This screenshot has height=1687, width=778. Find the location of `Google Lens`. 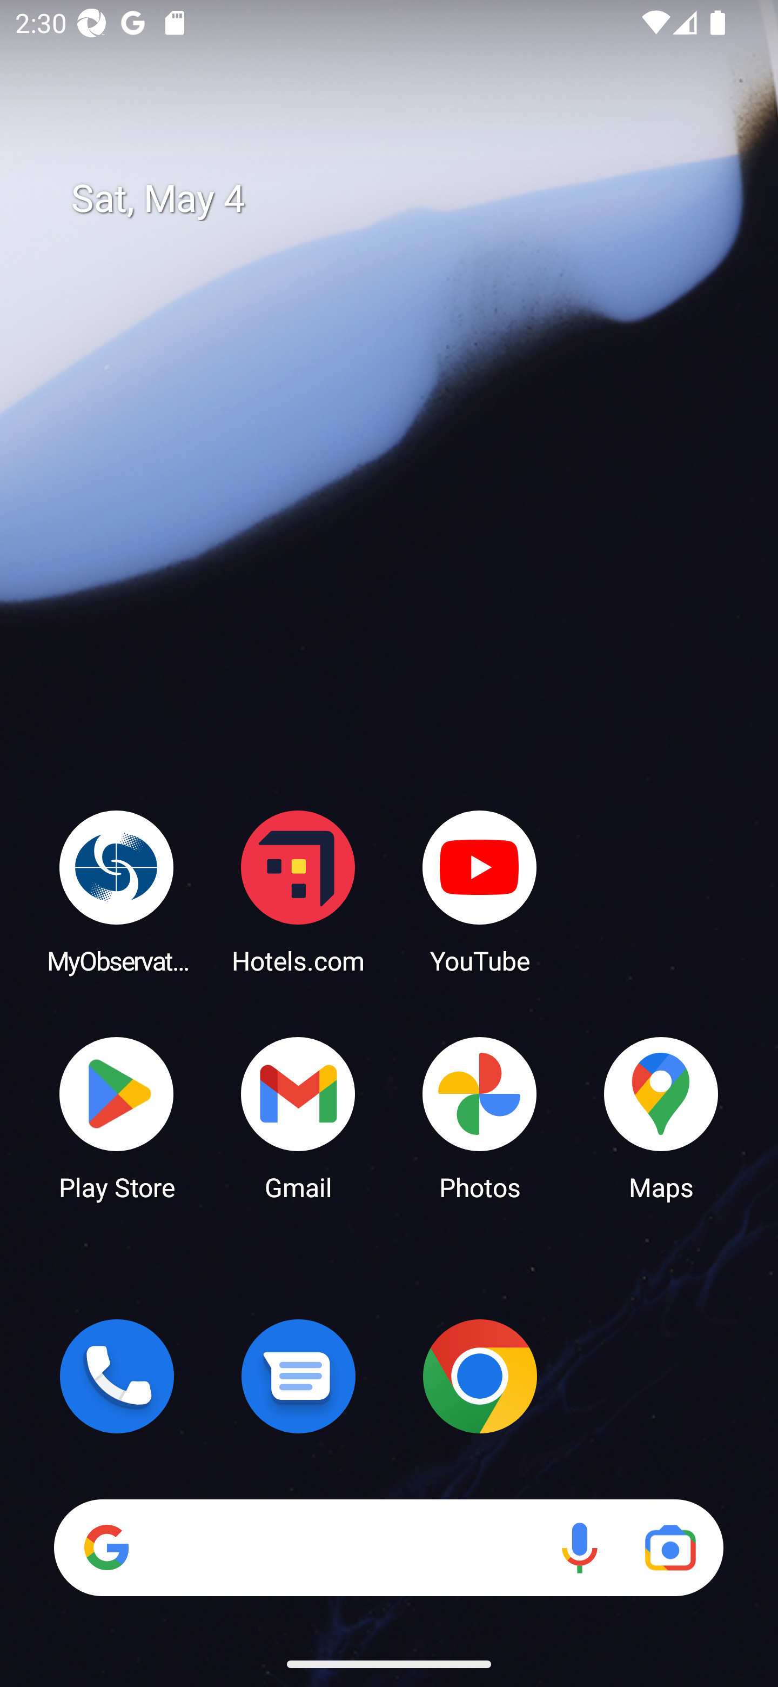

Google Lens is located at coordinates (670, 1547).